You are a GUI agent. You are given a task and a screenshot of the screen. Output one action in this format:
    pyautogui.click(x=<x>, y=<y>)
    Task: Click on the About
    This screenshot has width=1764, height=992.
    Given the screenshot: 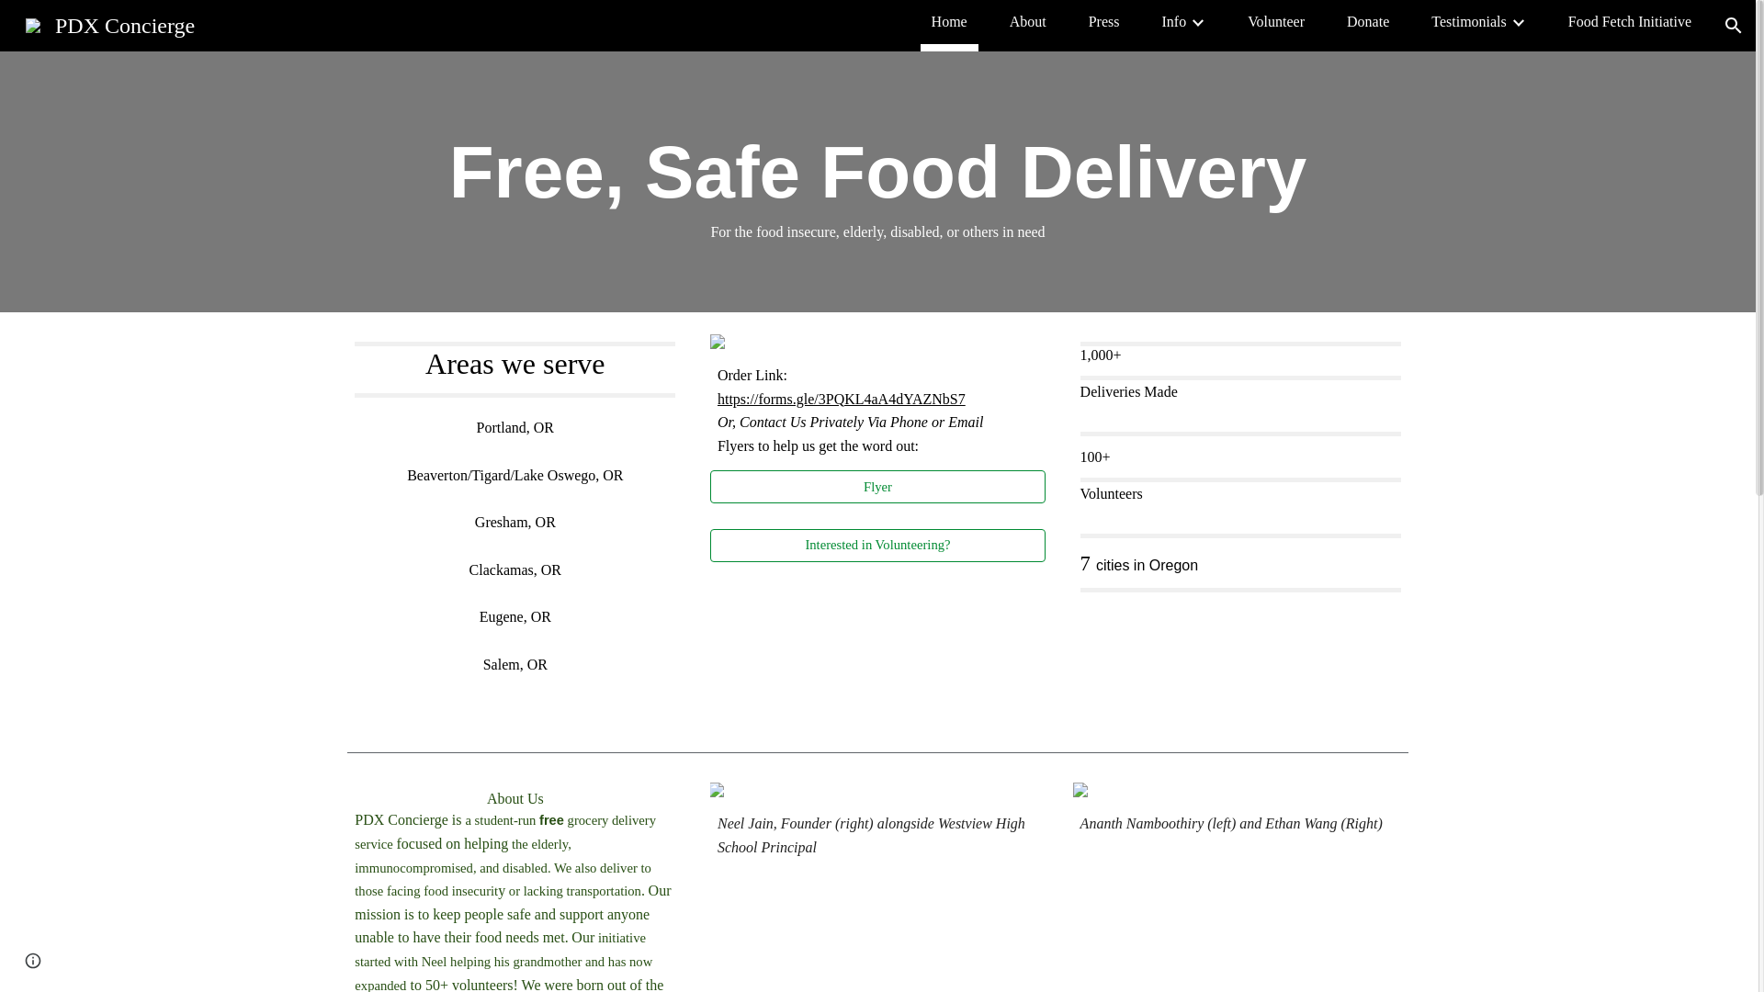 What is the action you would take?
    pyautogui.click(x=1027, y=21)
    